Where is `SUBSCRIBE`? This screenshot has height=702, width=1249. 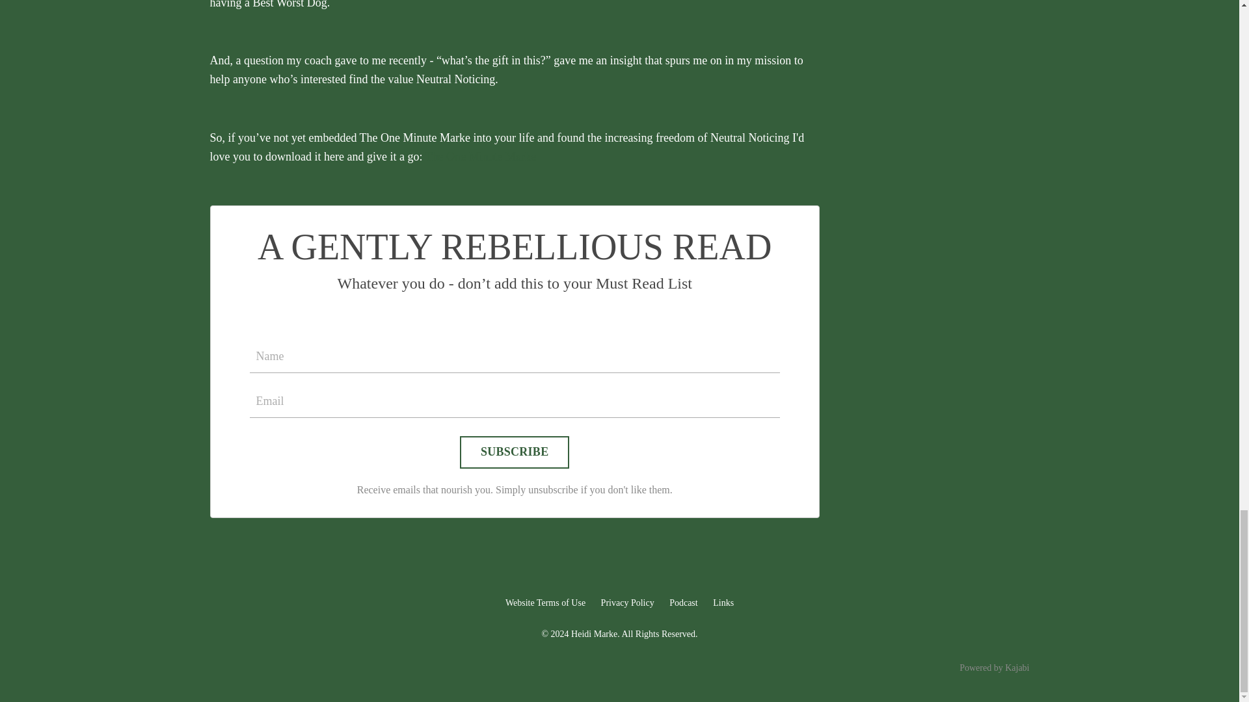 SUBSCRIBE is located at coordinates (514, 452).